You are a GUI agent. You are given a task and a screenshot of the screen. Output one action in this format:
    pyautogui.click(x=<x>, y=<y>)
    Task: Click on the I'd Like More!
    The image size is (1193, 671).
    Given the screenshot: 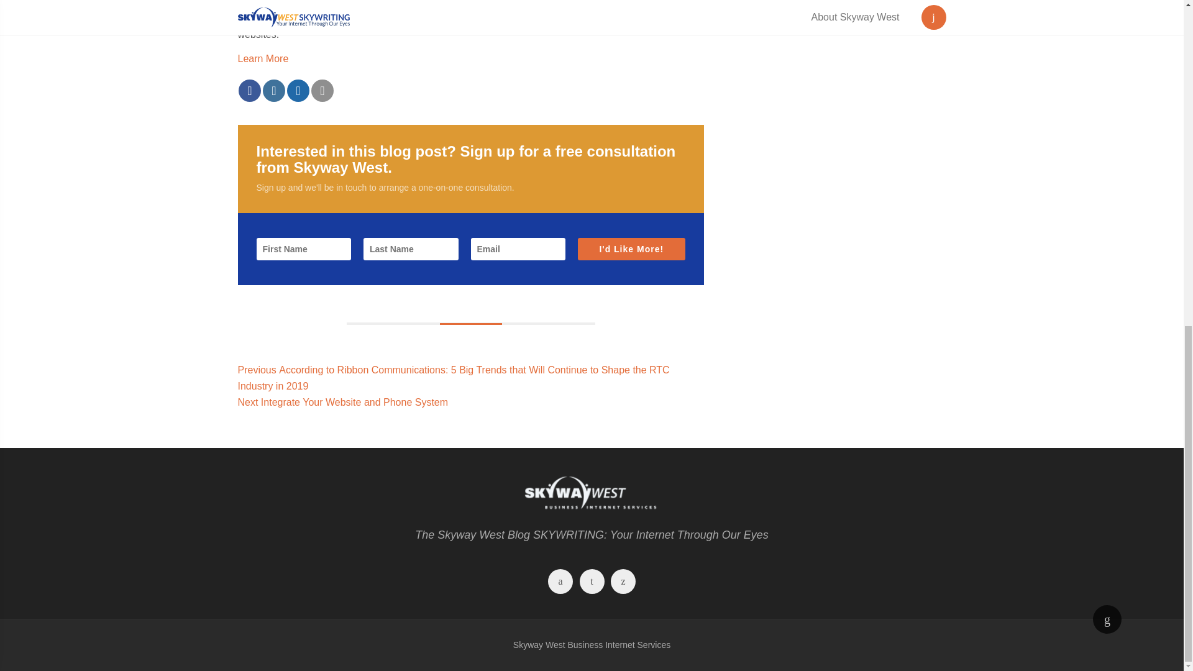 What is the action you would take?
    pyautogui.click(x=592, y=583)
    